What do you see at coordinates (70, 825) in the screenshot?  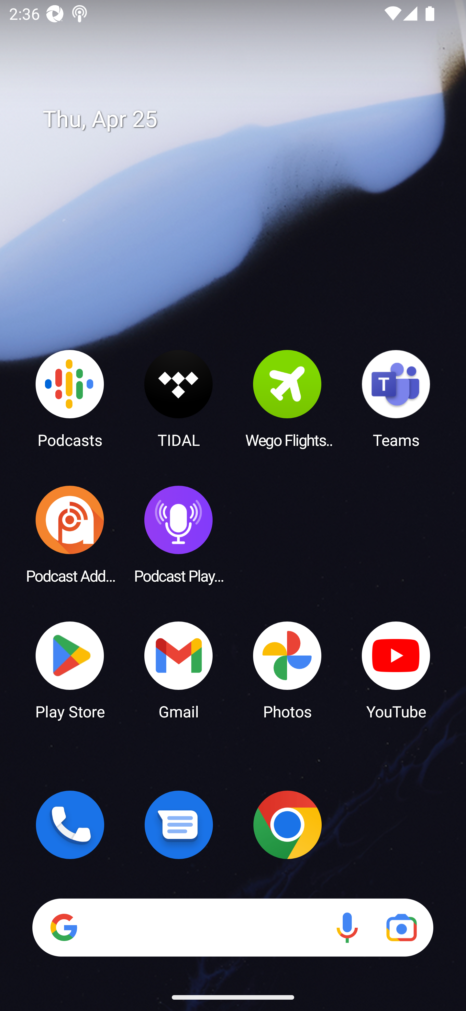 I see `Phone` at bounding box center [70, 825].